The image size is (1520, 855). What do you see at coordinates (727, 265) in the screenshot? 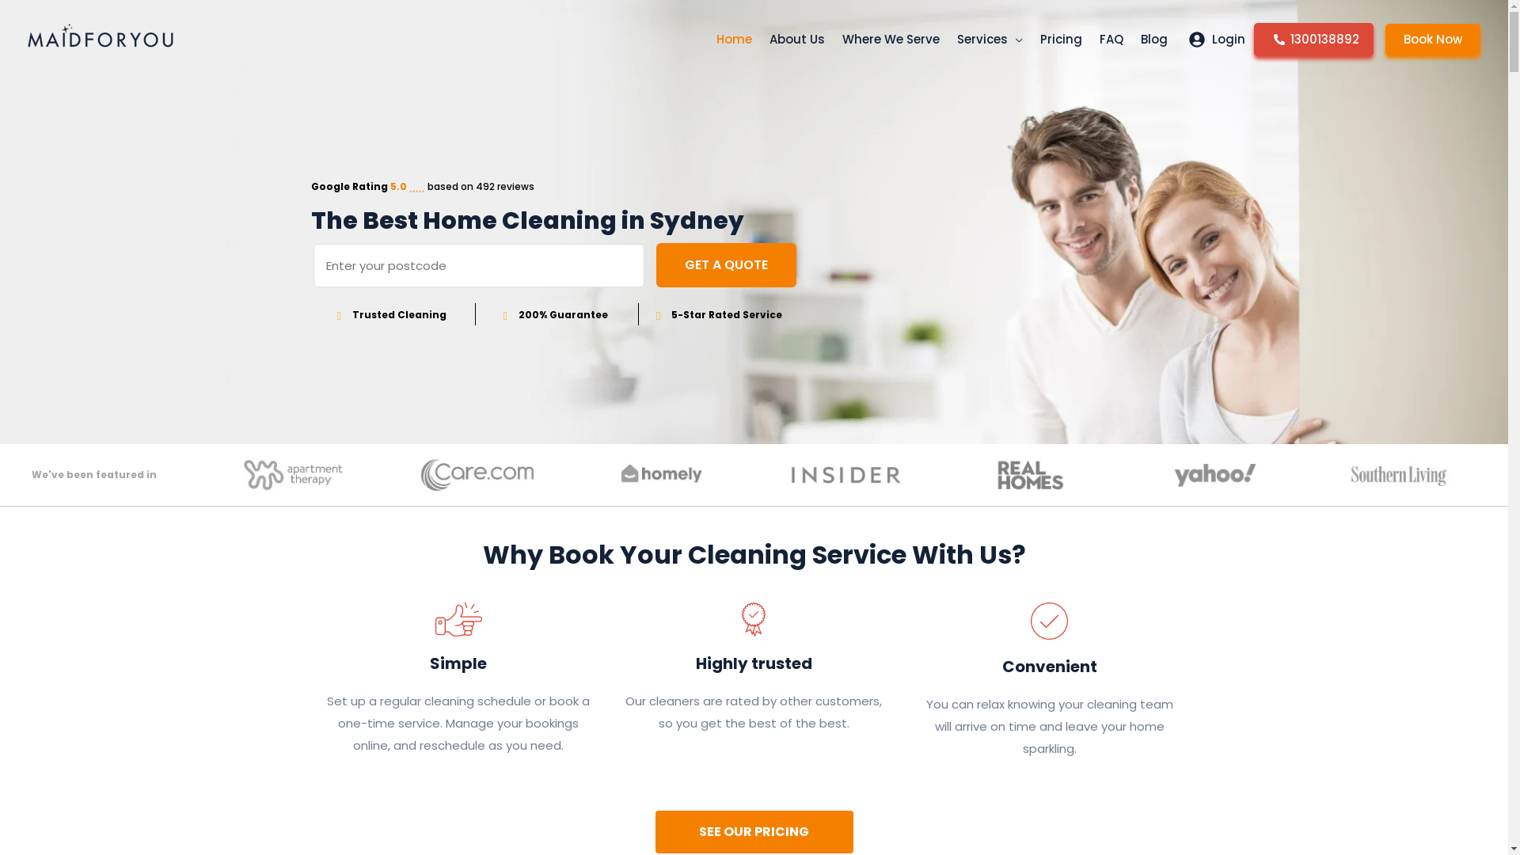
I see `GET A QUOTE` at bounding box center [727, 265].